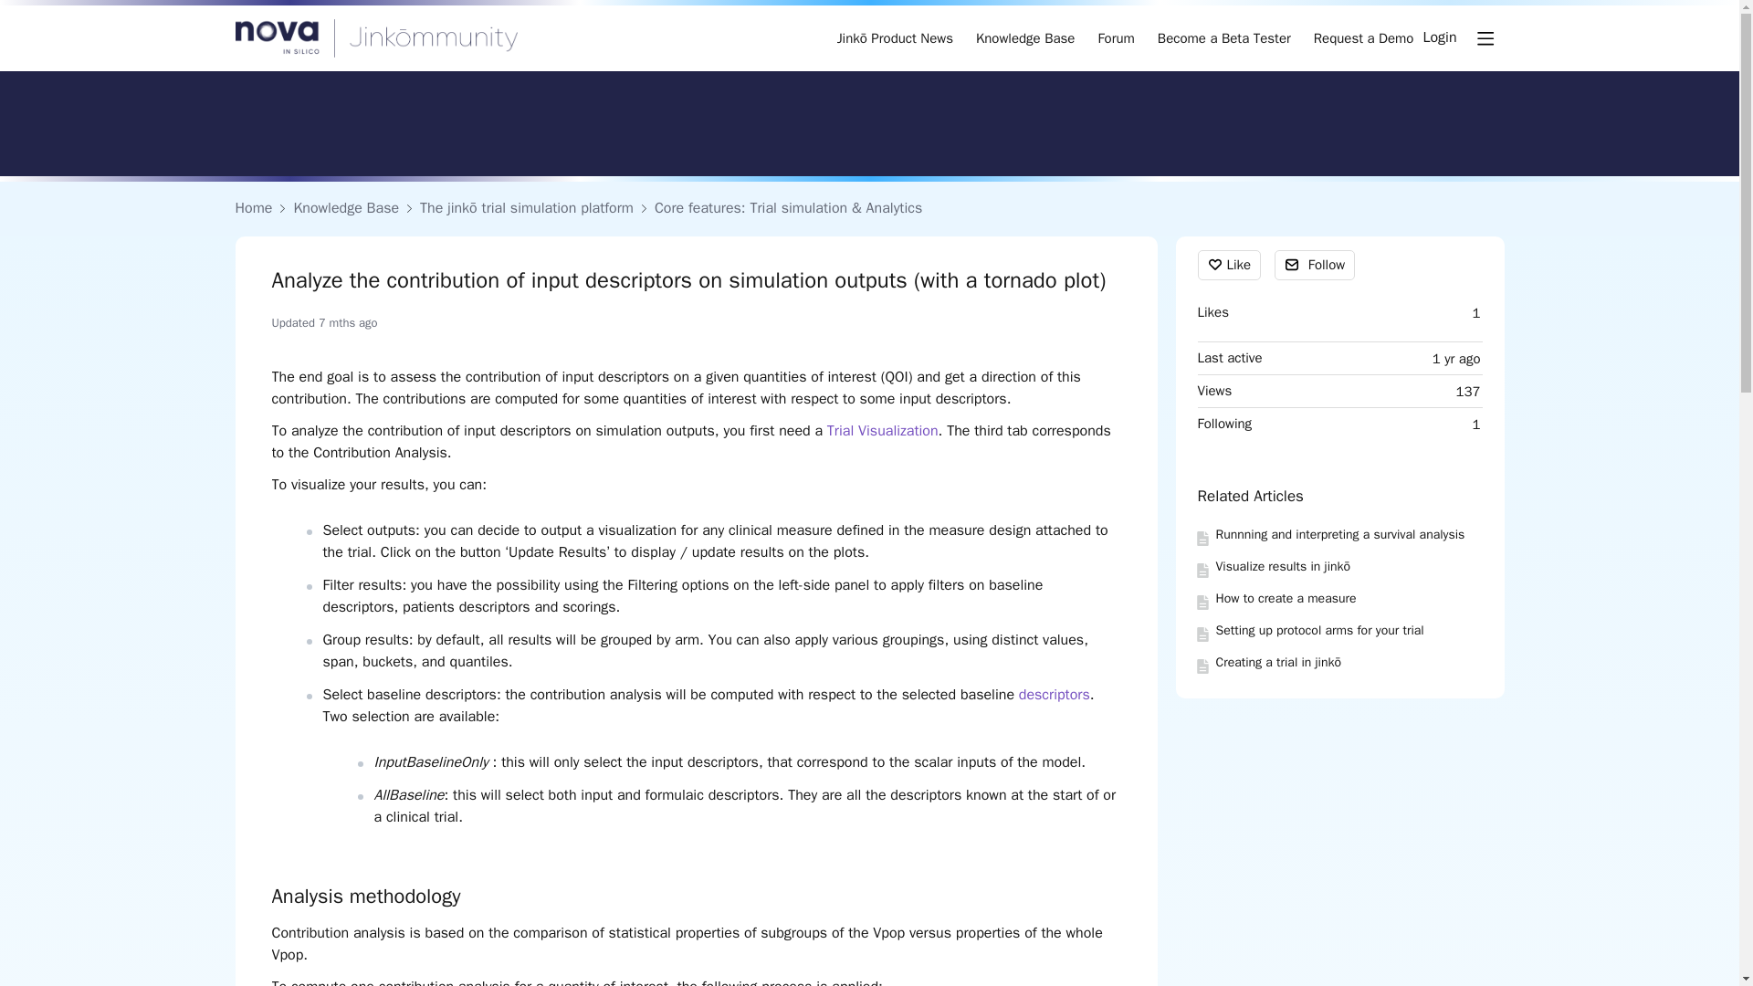  Describe the element at coordinates (1229, 265) in the screenshot. I see `Like` at that location.